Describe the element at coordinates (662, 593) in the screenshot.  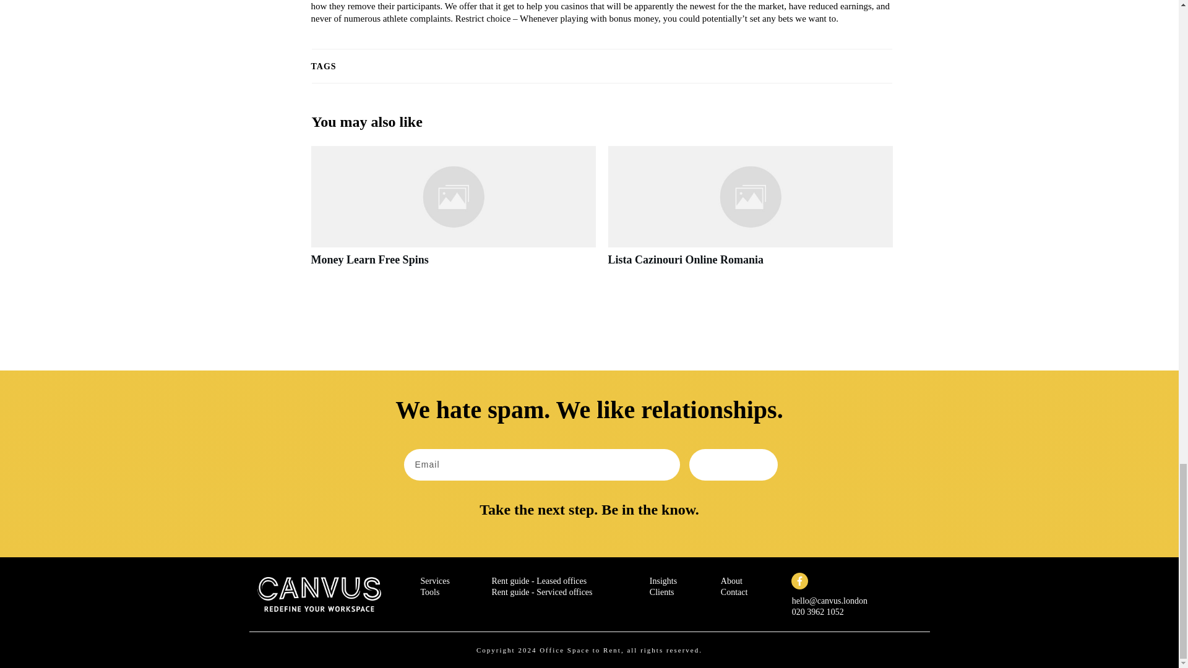
I see `Clients` at that location.